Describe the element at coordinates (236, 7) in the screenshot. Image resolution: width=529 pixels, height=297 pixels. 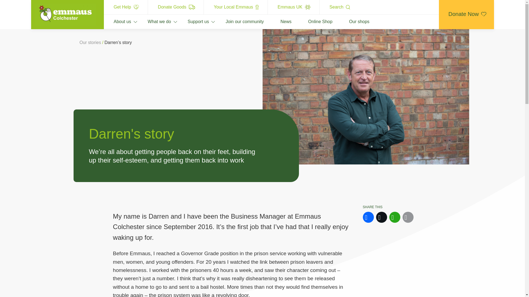
I see `Your Local Emmaus` at that location.